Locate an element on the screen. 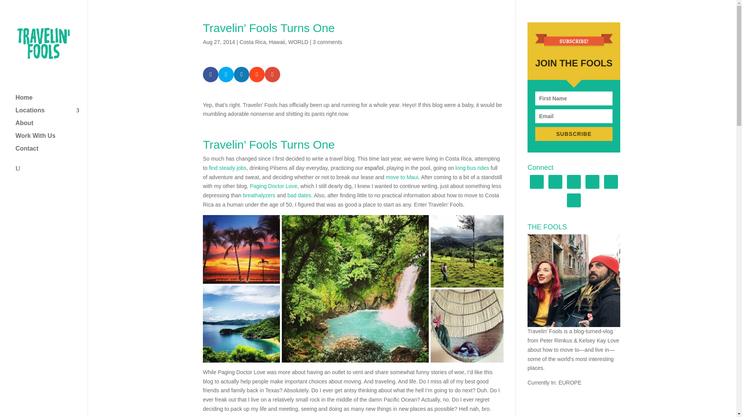  About is located at coordinates (51, 127).